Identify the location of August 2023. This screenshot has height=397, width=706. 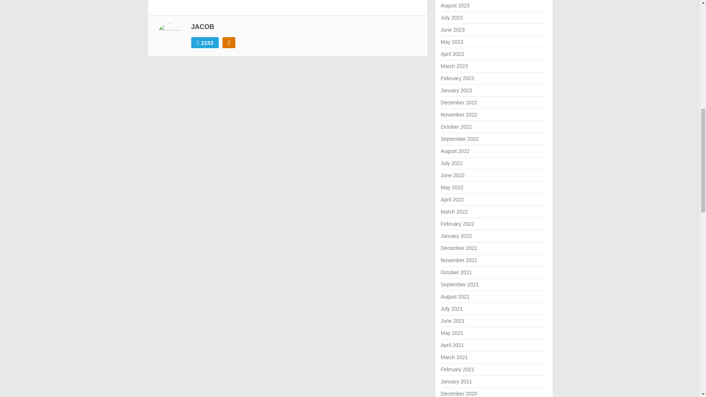
(455, 5).